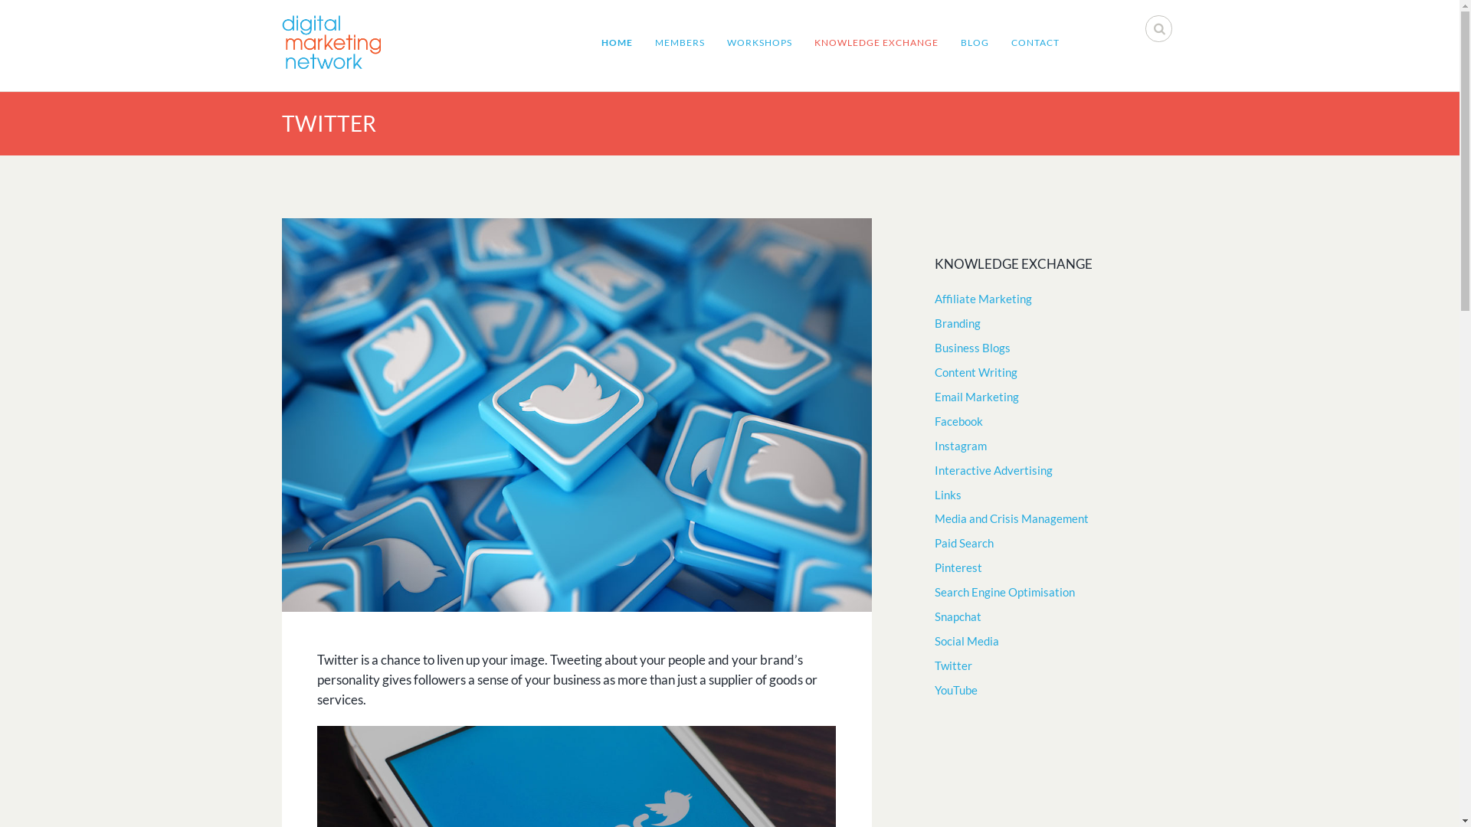 The image size is (1471, 827). What do you see at coordinates (1036, 43) in the screenshot?
I see `CONTACT` at bounding box center [1036, 43].